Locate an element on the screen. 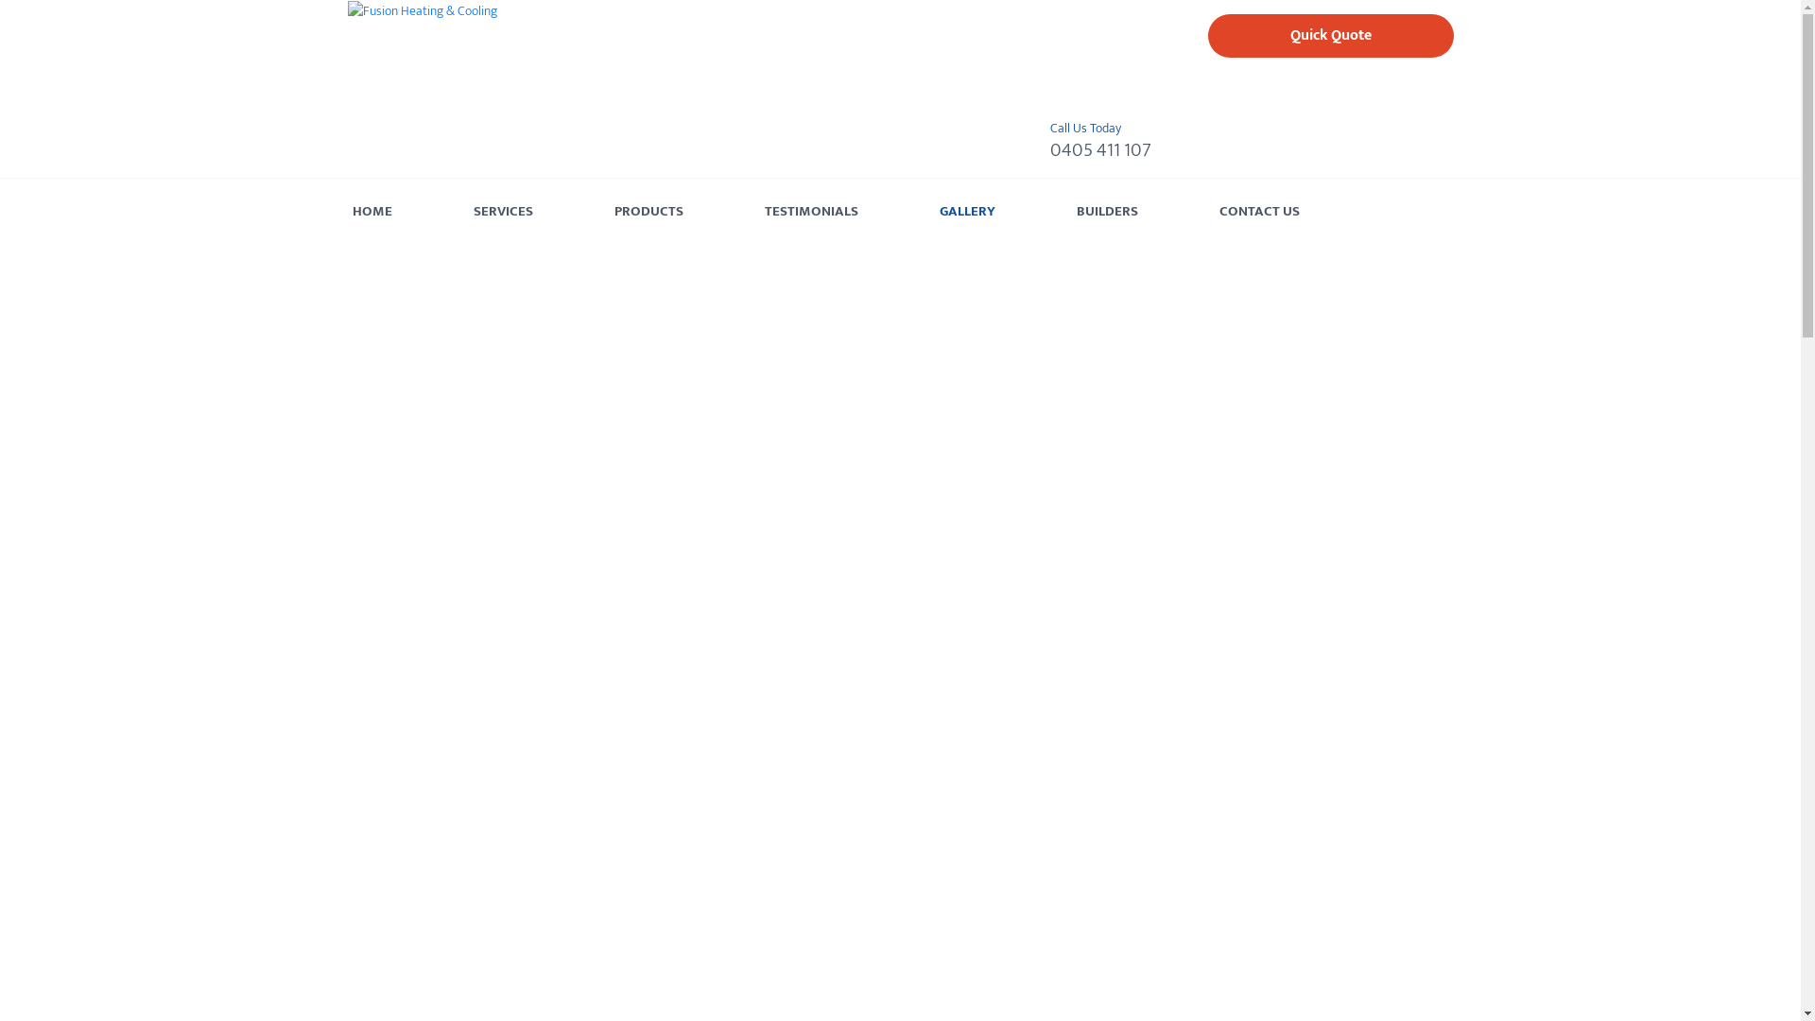  PRODUCTS is located at coordinates (648, 212).